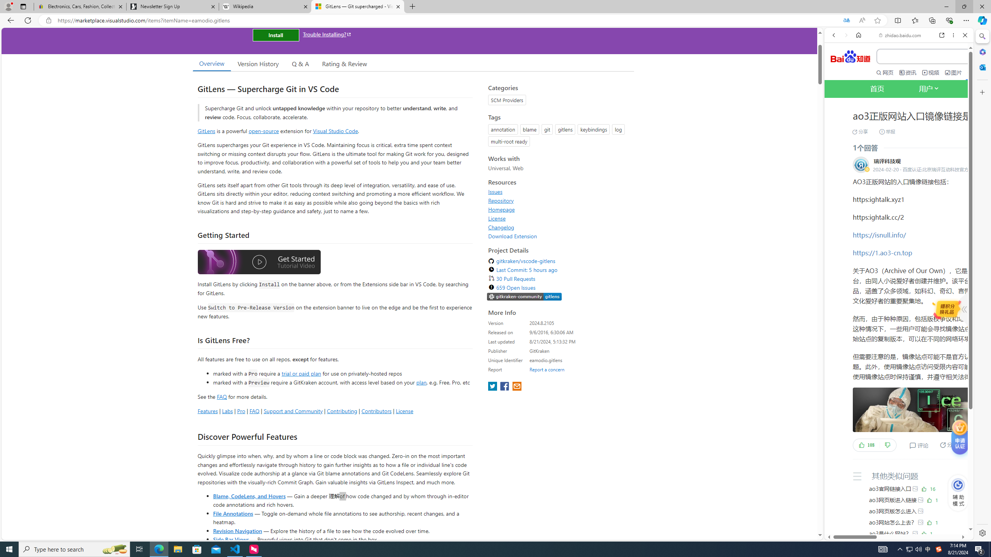  Describe the element at coordinates (249, 495) in the screenshot. I see `Blame, CodeLens, and Hovers` at that location.